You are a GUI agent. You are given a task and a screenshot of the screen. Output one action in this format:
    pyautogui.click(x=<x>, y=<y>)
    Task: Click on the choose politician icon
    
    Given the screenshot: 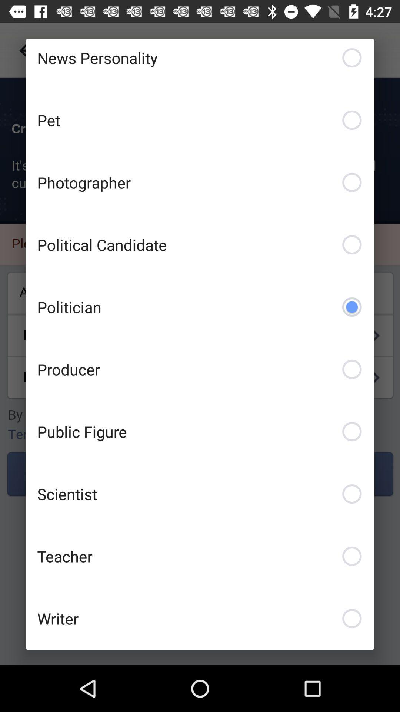 What is the action you would take?
    pyautogui.click(x=200, y=307)
    